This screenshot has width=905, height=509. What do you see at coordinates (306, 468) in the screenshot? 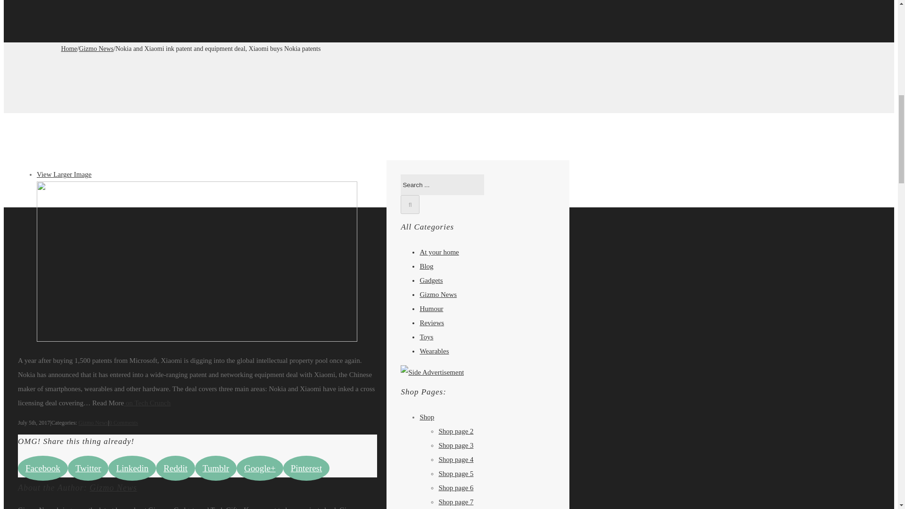
I see `Pinterest` at bounding box center [306, 468].